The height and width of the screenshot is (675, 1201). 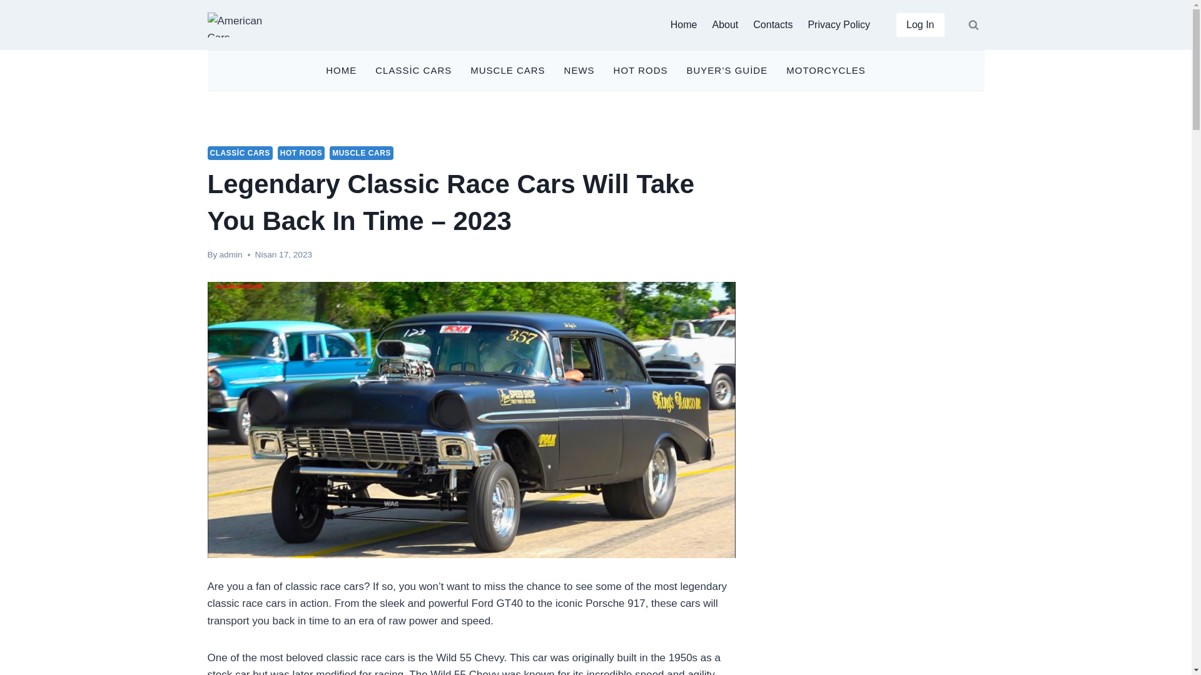 I want to click on CLASSIC CARS, so click(x=413, y=71).